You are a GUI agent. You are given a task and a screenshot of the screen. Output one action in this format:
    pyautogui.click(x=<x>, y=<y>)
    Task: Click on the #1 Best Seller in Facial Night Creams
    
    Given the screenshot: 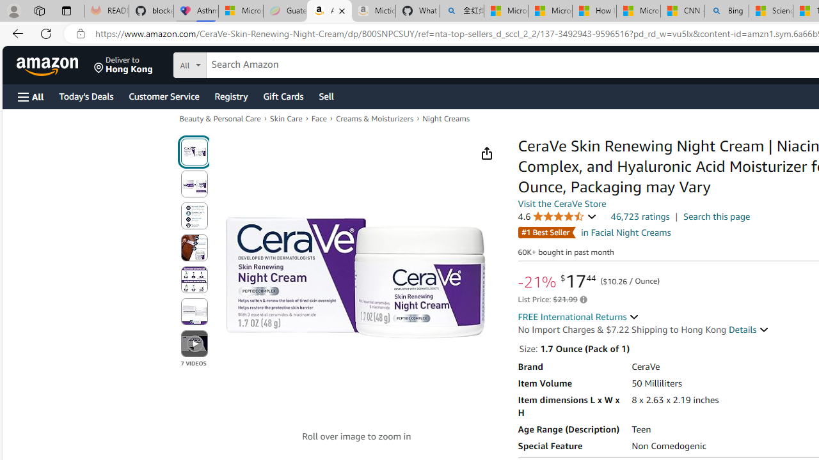 What is the action you would take?
    pyautogui.click(x=594, y=232)
    